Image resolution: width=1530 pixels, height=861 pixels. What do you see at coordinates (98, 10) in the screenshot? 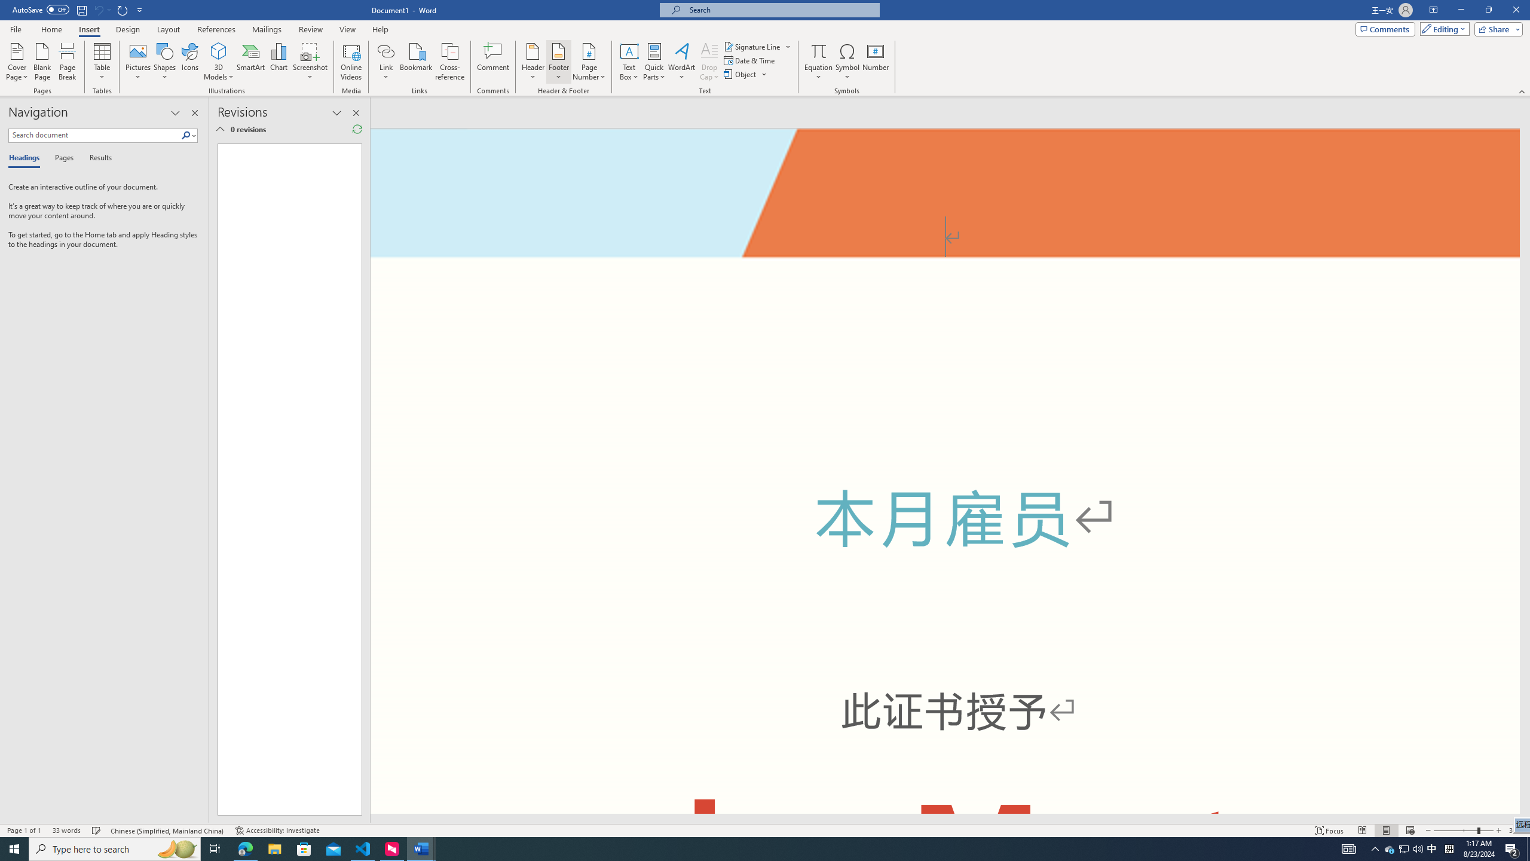
I see `Can't Undo` at bounding box center [98, 10].